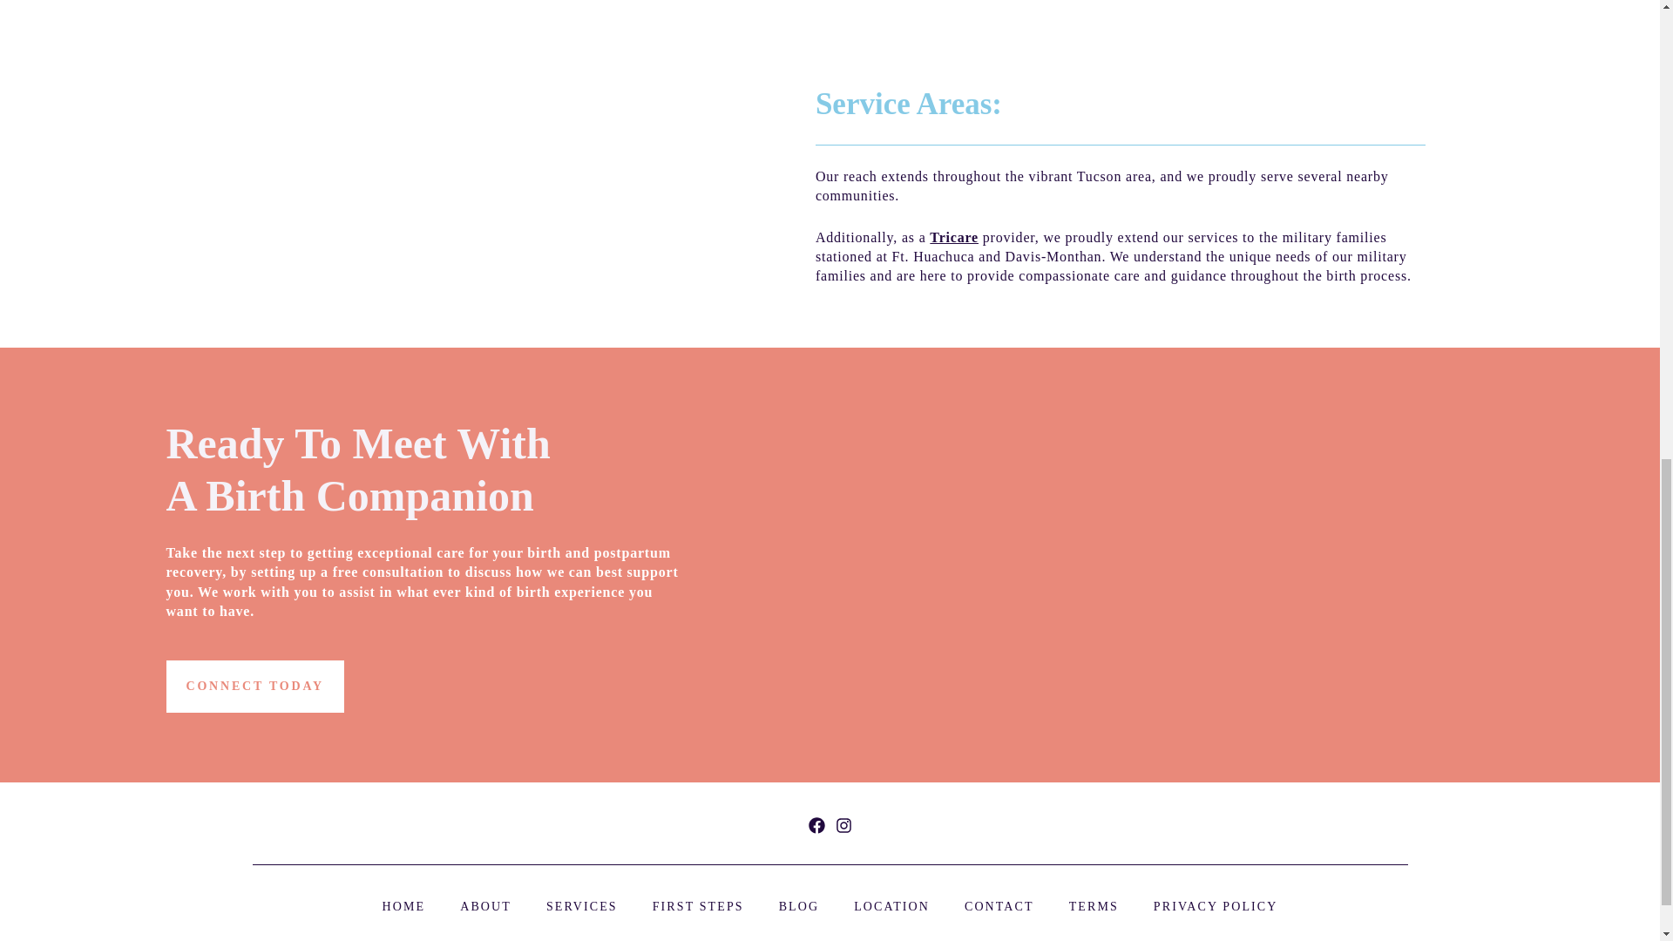 This screenshot has width=1673, height=941. I want to click on LOCATION, so click(891, 906).